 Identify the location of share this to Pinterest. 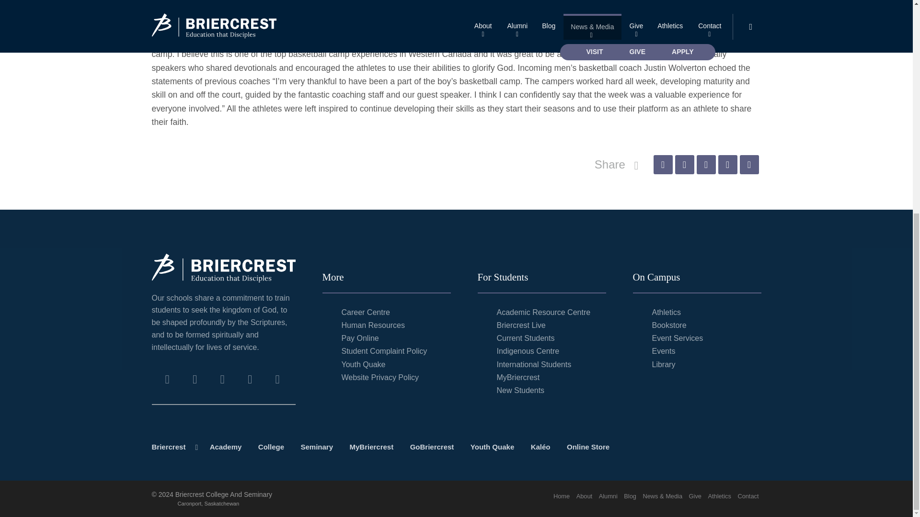
(706, 165).